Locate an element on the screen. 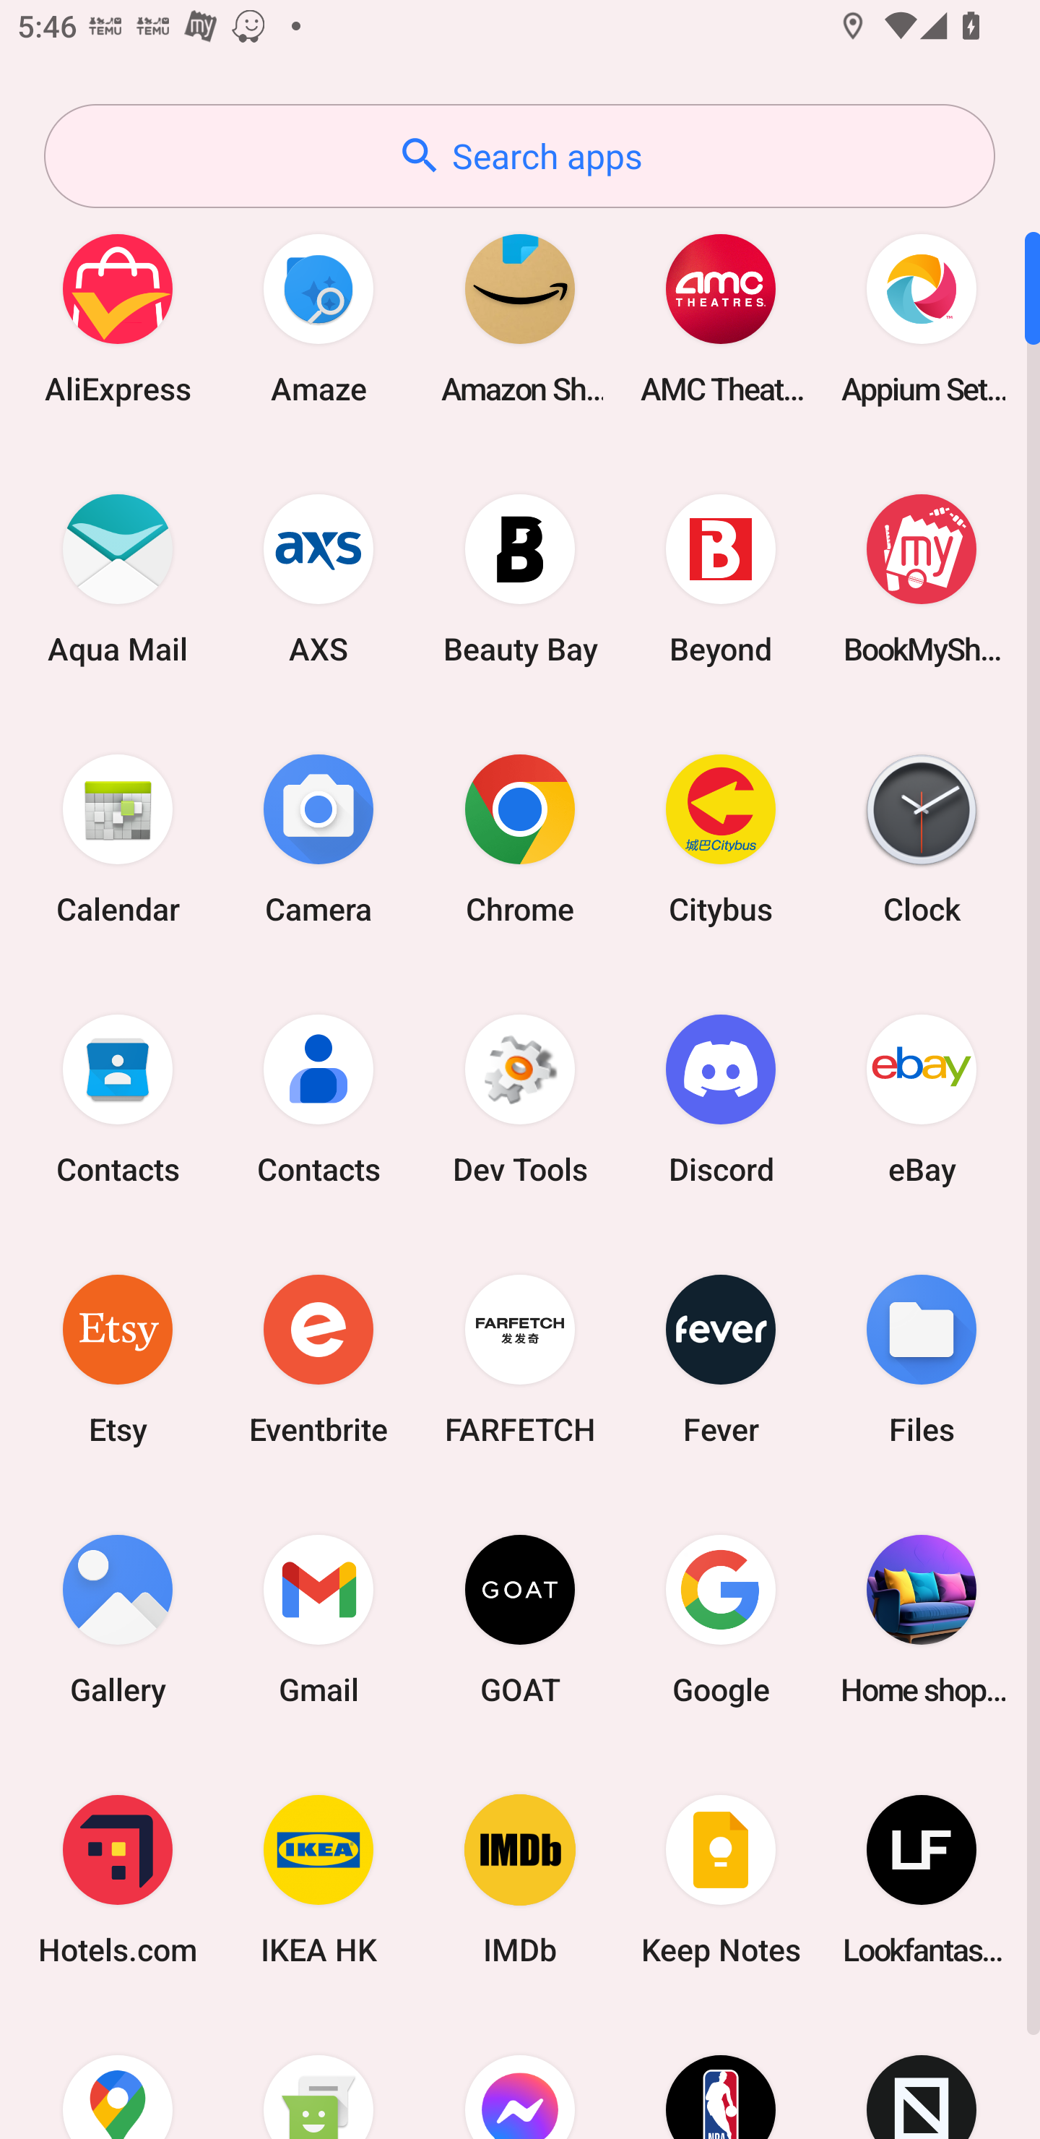 This screenshot has width=1040, height=2139. IKEA HK is located at coordinates (318, 1880).